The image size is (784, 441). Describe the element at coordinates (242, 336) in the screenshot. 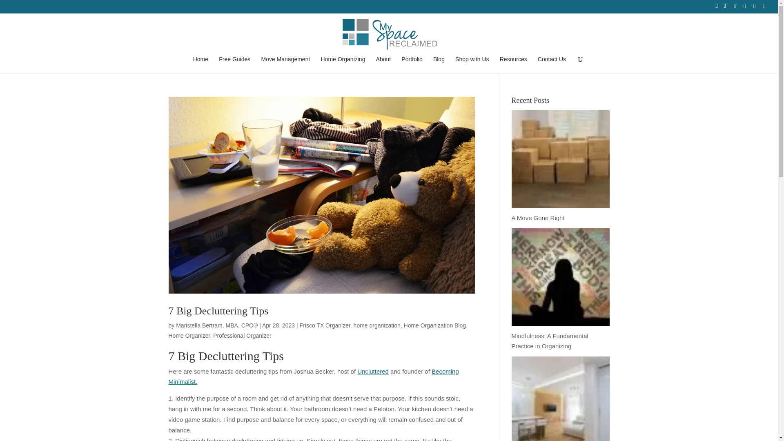

I see `Professional Organizer` at that location.